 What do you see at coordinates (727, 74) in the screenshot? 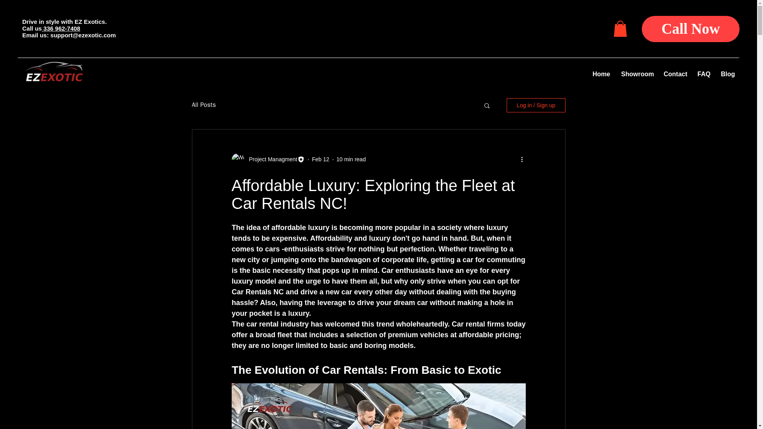
I see `Blog` at bounding box center [727, 74].